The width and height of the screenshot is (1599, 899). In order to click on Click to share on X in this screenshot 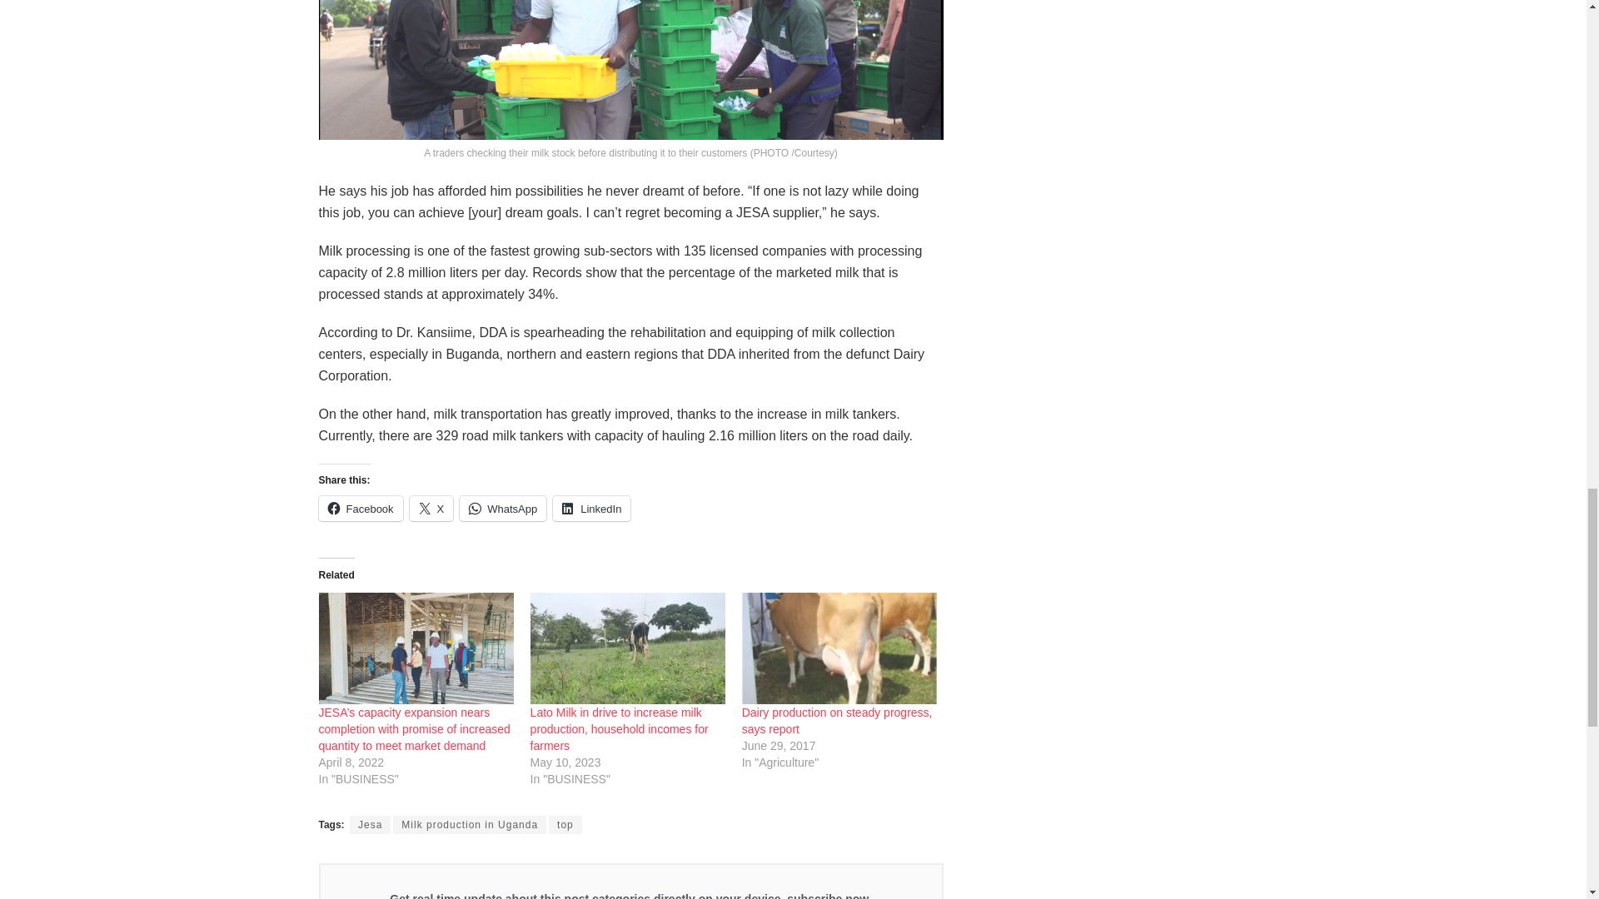, I will do `click(431, 509)`.